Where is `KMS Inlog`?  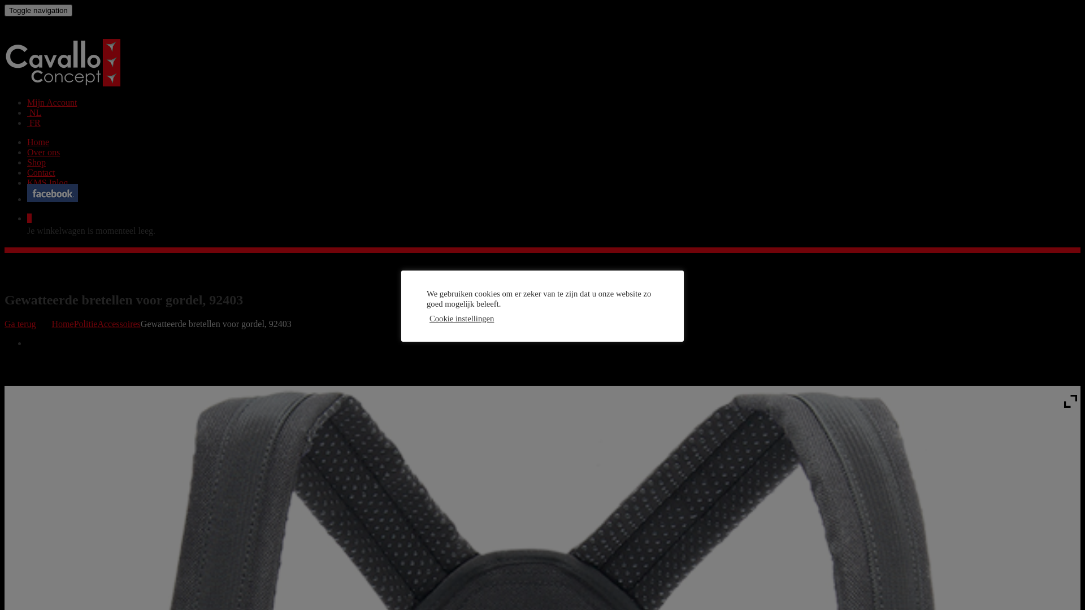
KMS Inlog is located at coordinates (47, 183).